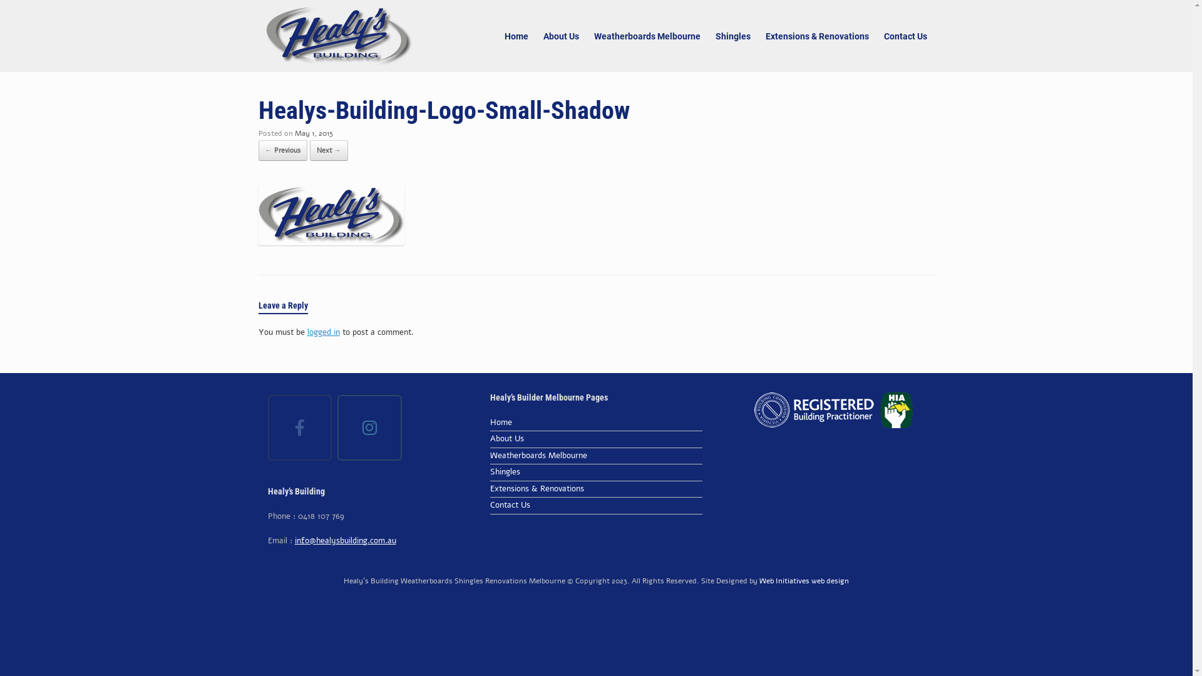  Describe the element at coordinates (331, 242) in the screenshot. I see `Healys-Building-Logo-Small-Shadow` at that location.